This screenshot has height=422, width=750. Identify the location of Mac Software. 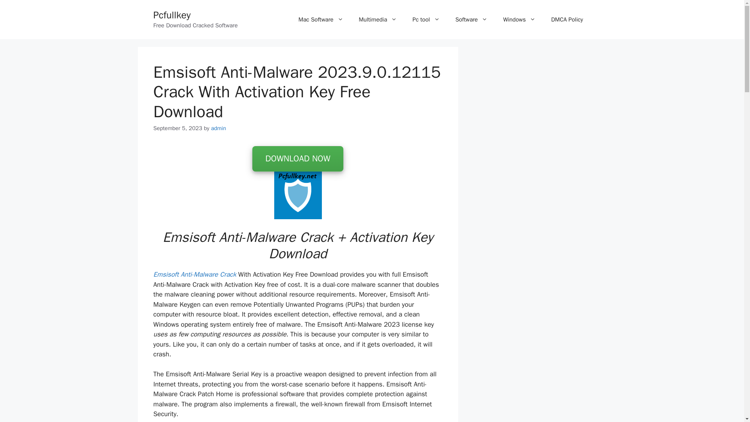
(321, 20).